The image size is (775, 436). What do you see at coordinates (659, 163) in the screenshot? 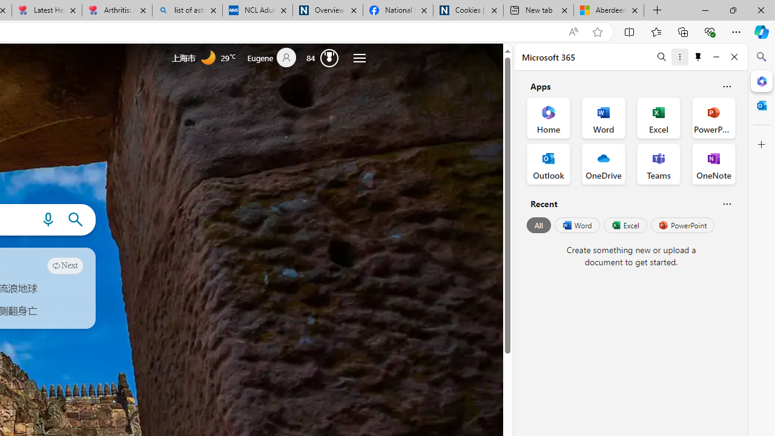
I see `Teams Office App` at bounding box center [659, 163].